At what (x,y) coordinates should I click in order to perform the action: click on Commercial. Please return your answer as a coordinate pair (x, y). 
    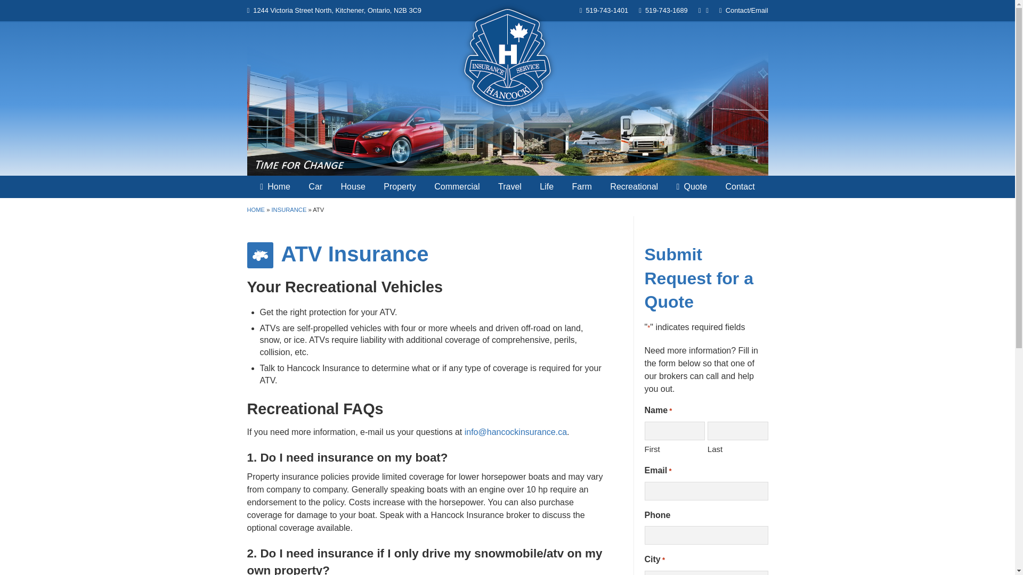
    Looking at the image, I should click on (457, 186).